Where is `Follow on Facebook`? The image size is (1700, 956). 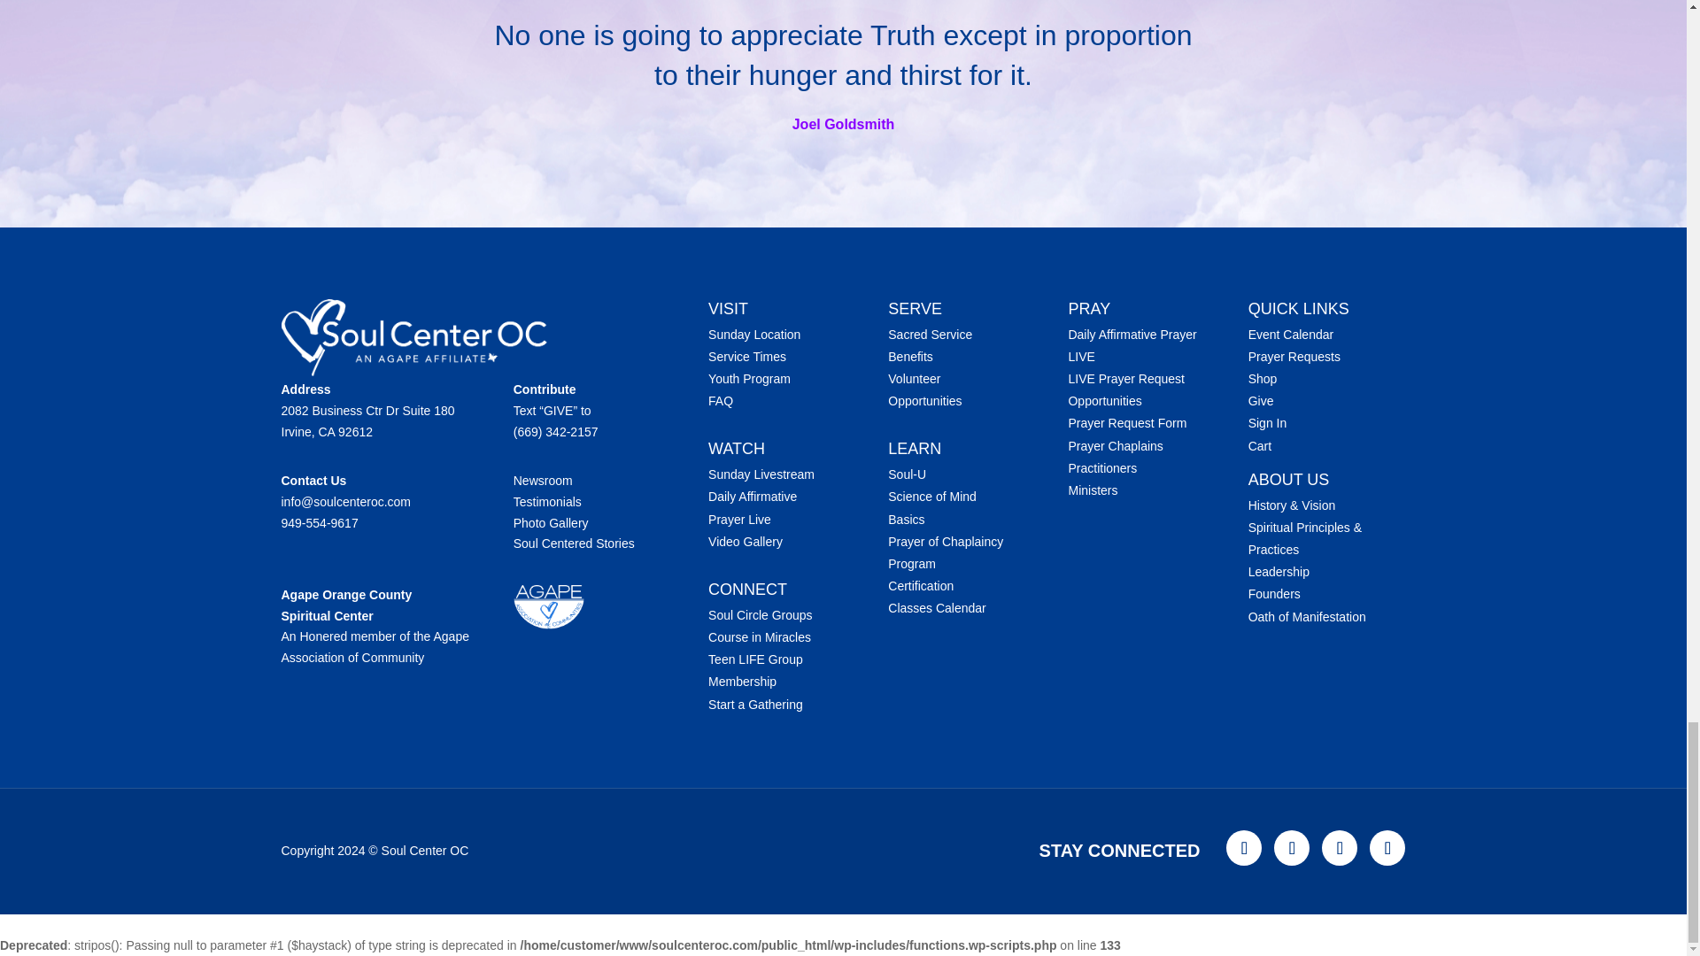
Follow on Facebook is located at coordinates (1291, 848).